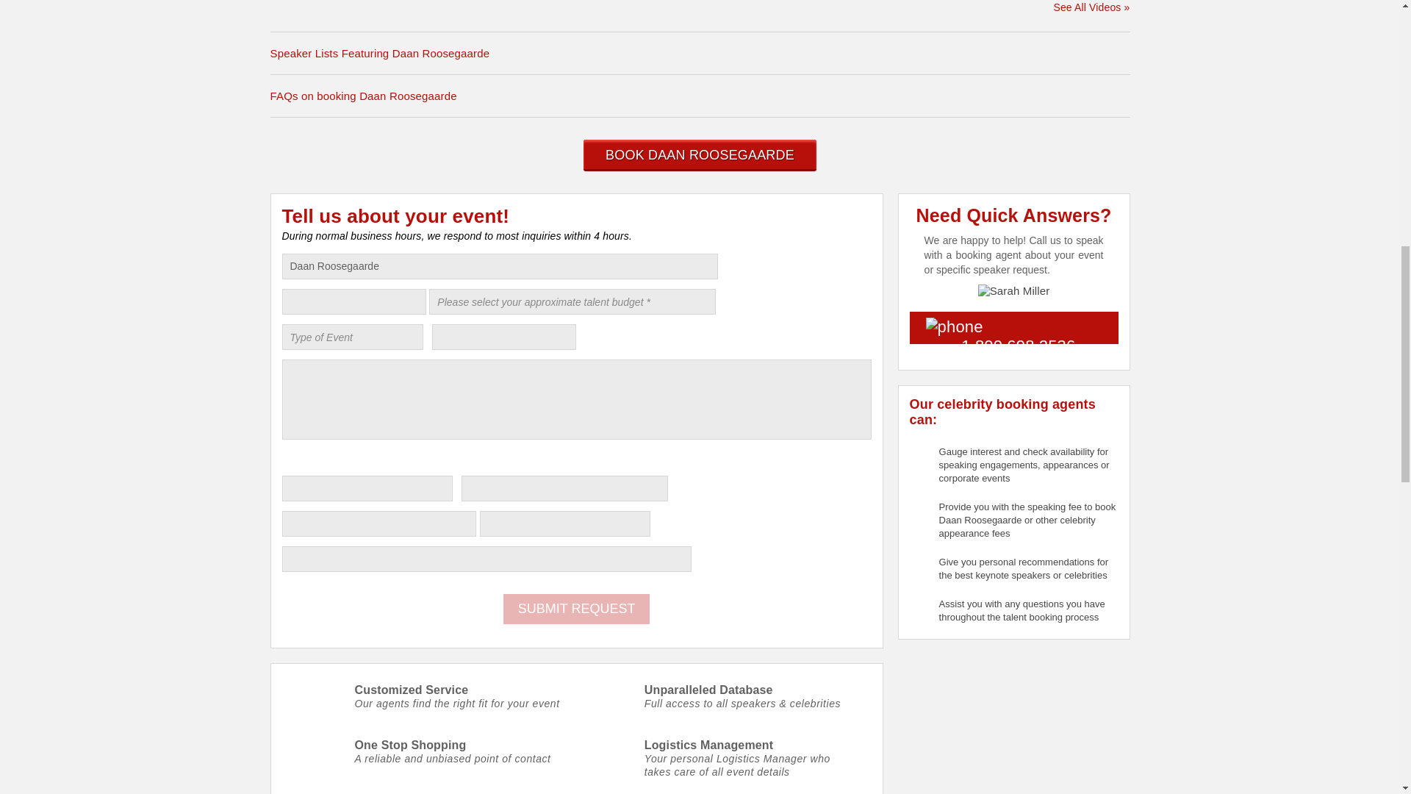  What do you see at coordinates (577, 609) in the screenshot?
I see `SUBMIT REQUEST` at bounding box center [577, 609].